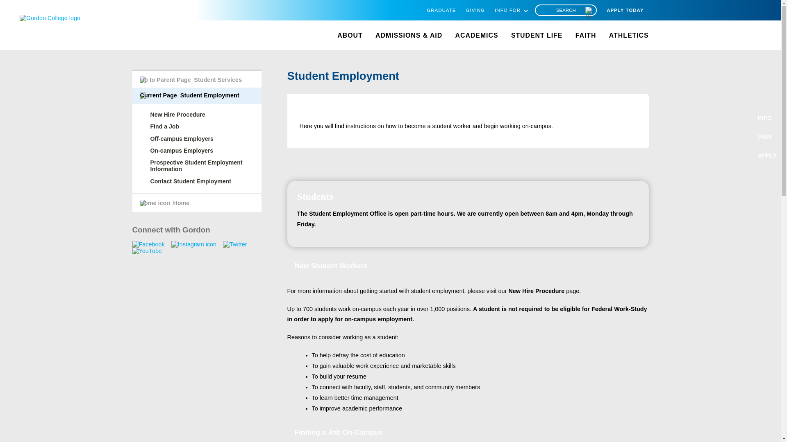 The image size is (787, 442). What do you see at coordinates (586, 35) in the screenshot?
I see `FAITH` at bounding box center [586, 35].